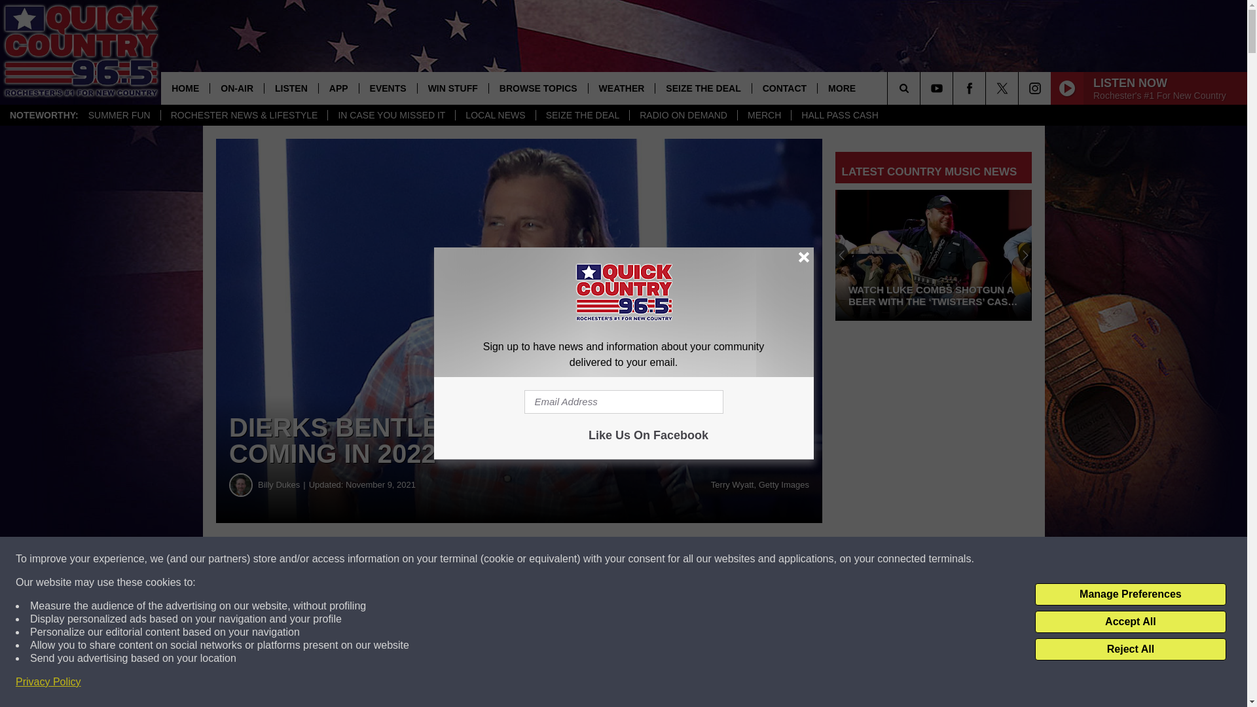  I want to click on EVENTS, so click(388, 88).